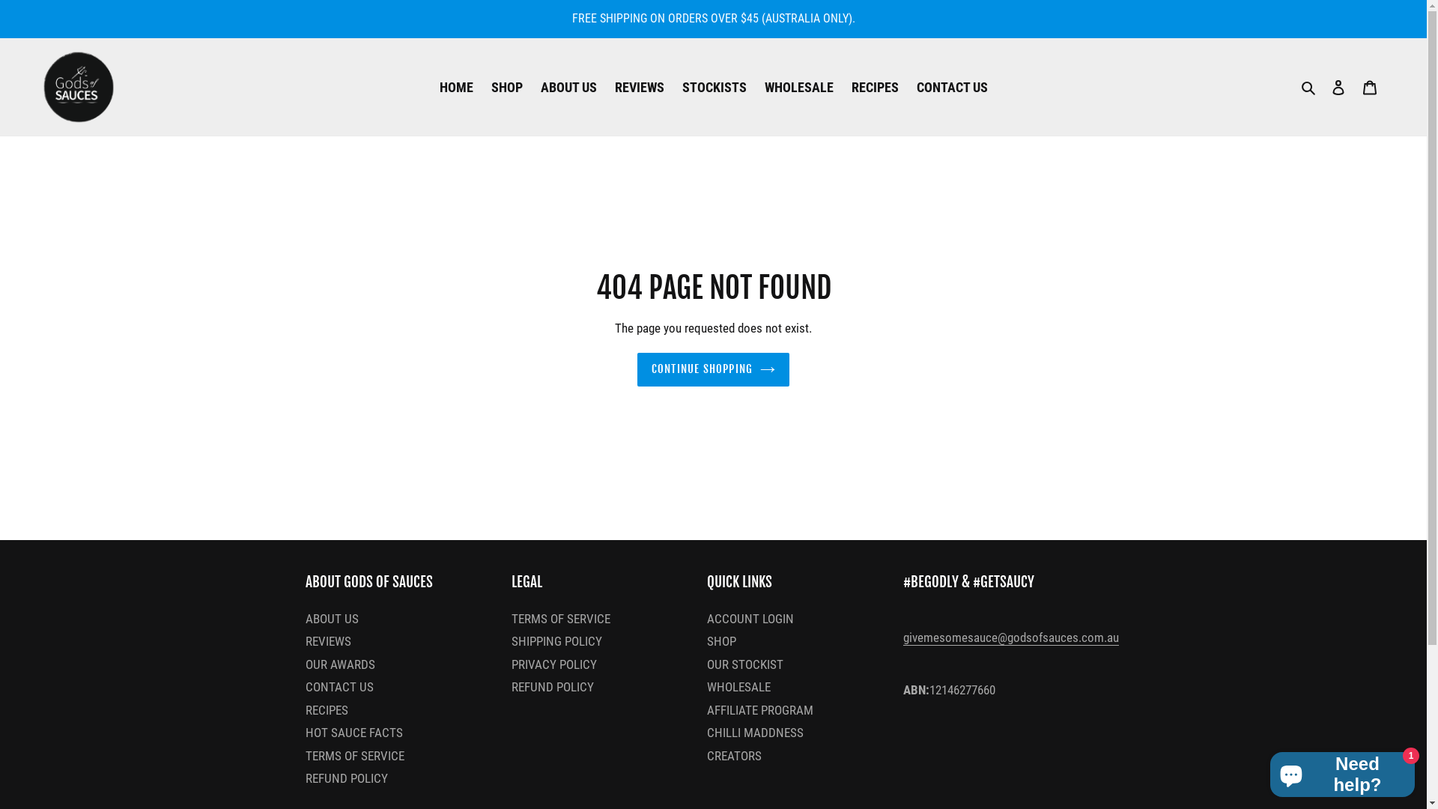  I want to click on OUR STOCKIST, so click(745, 664).